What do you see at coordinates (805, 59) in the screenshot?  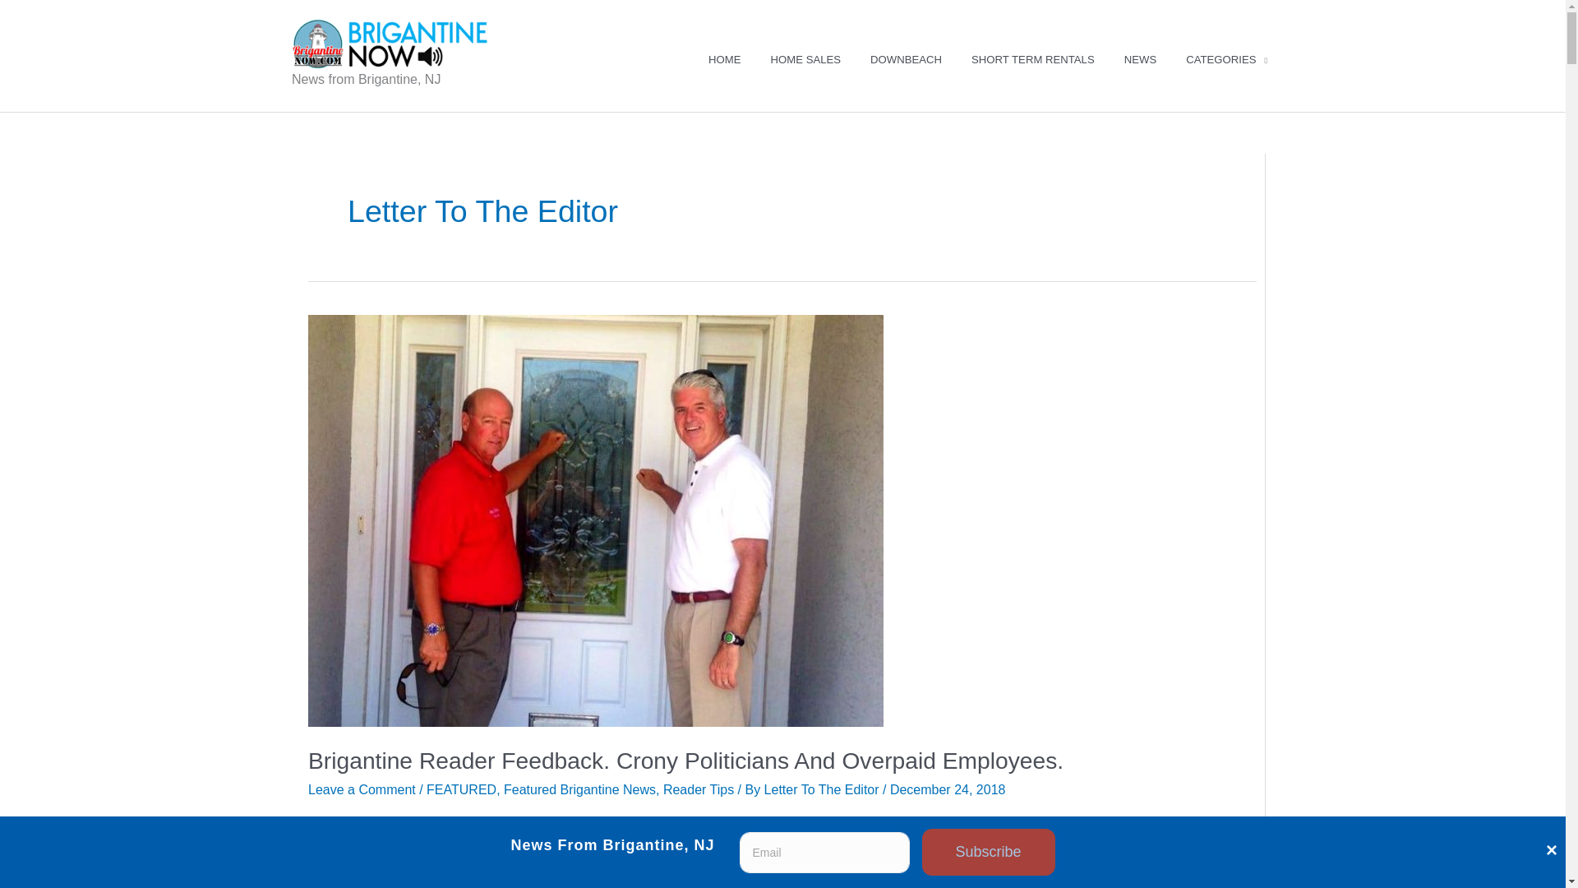 I see `HOME SALES` at bounding box center [805, 59].